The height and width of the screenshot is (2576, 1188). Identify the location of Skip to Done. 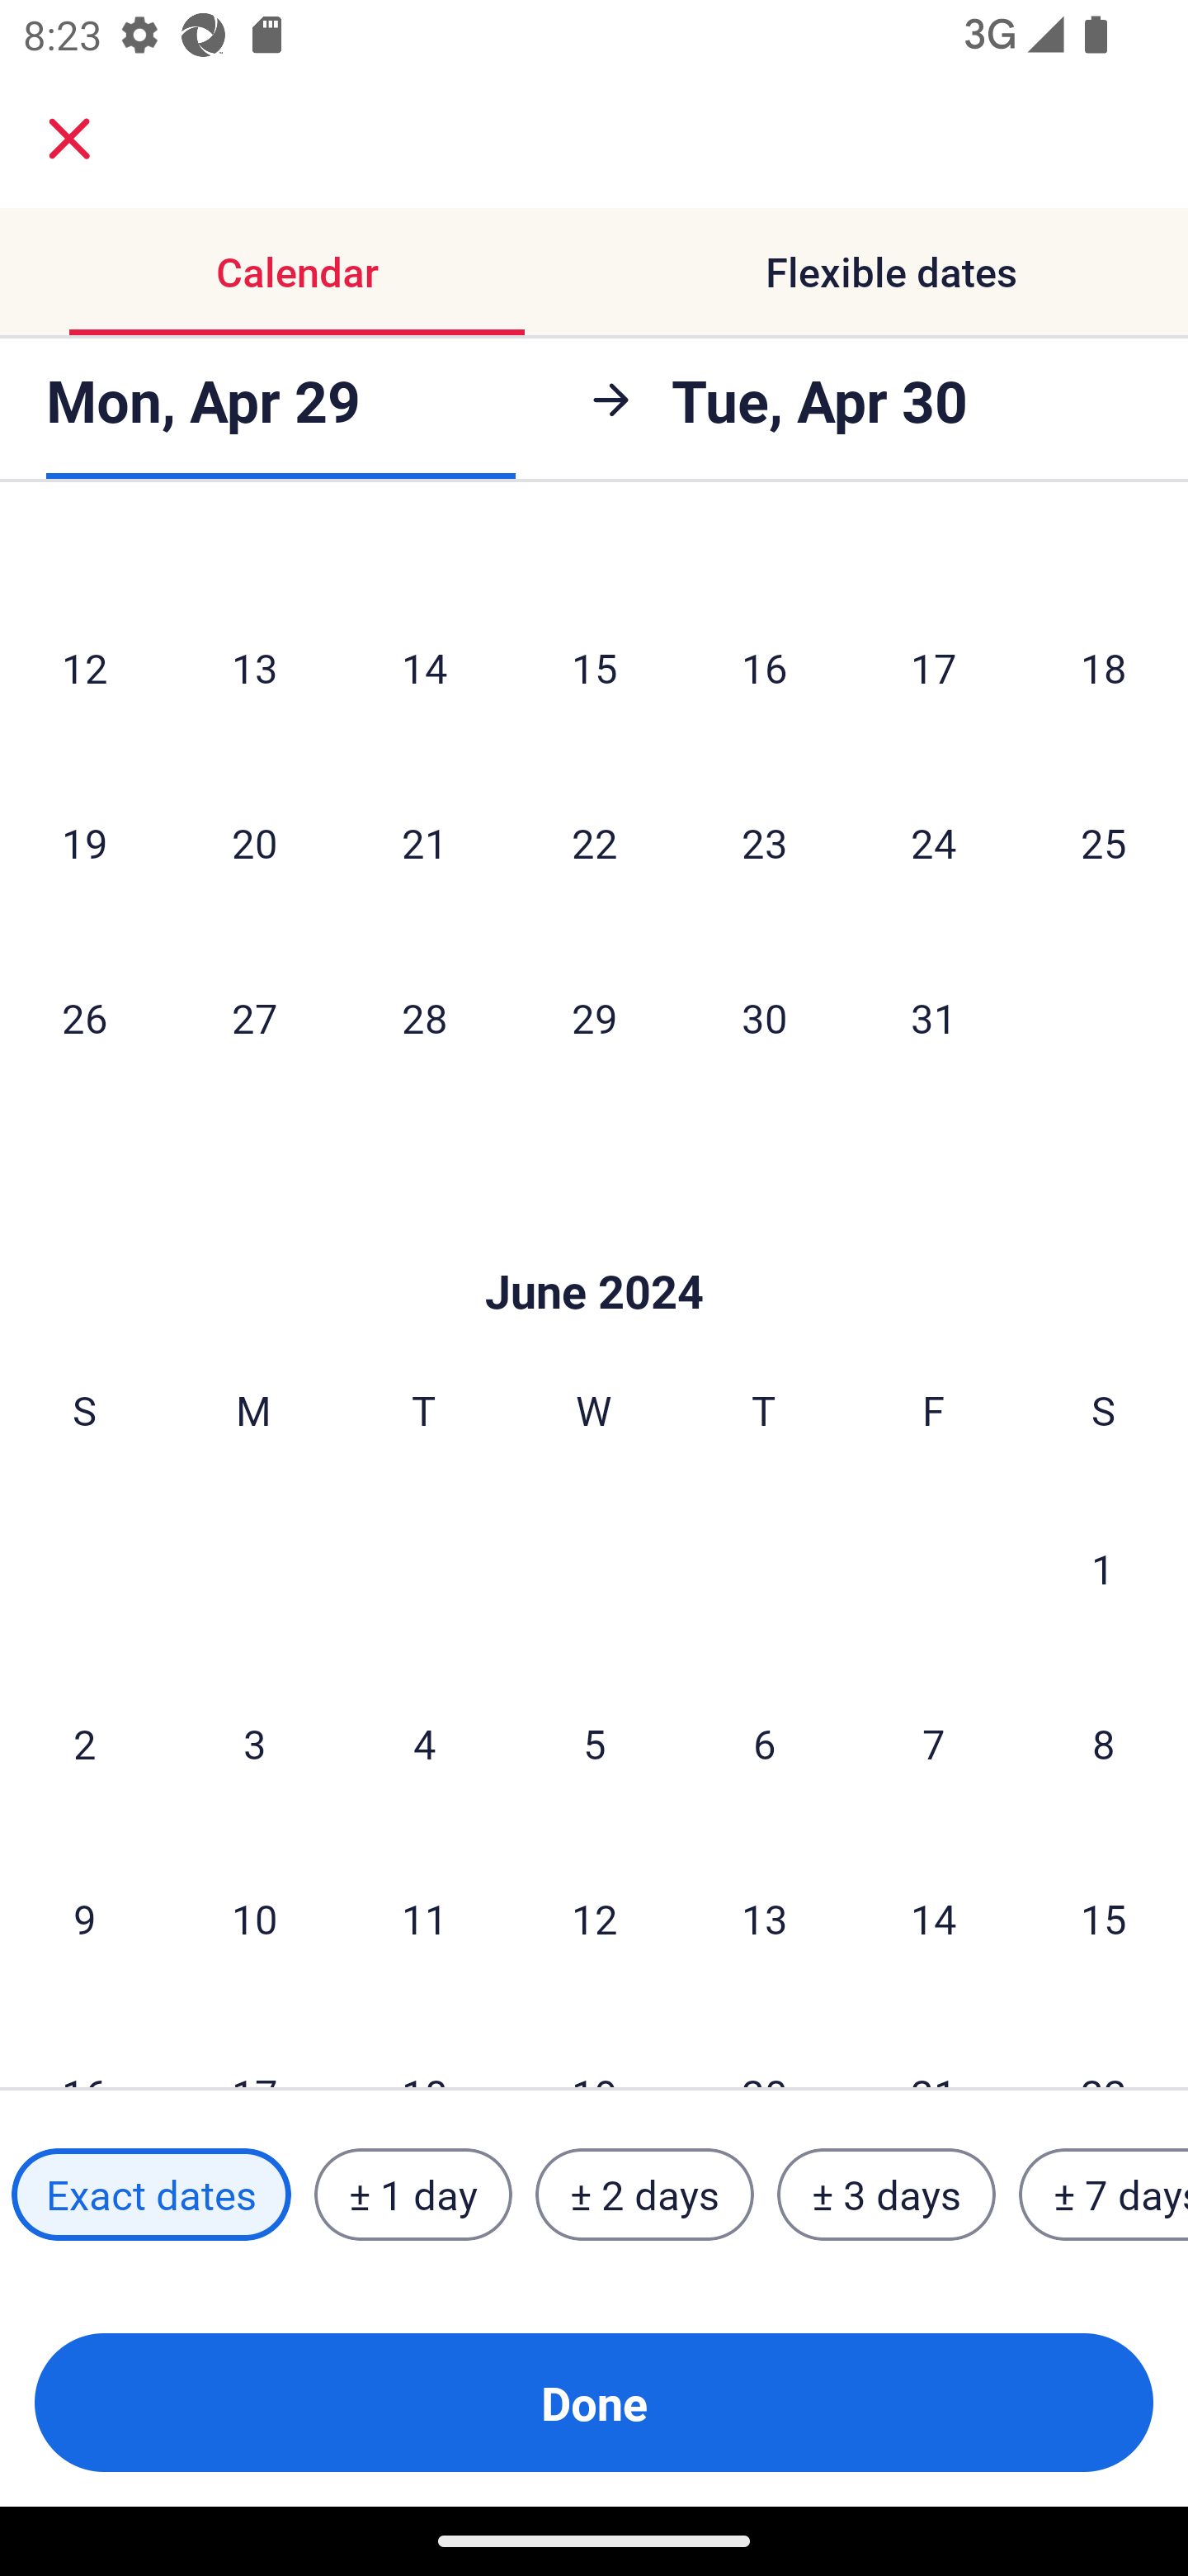
(594, 1242).